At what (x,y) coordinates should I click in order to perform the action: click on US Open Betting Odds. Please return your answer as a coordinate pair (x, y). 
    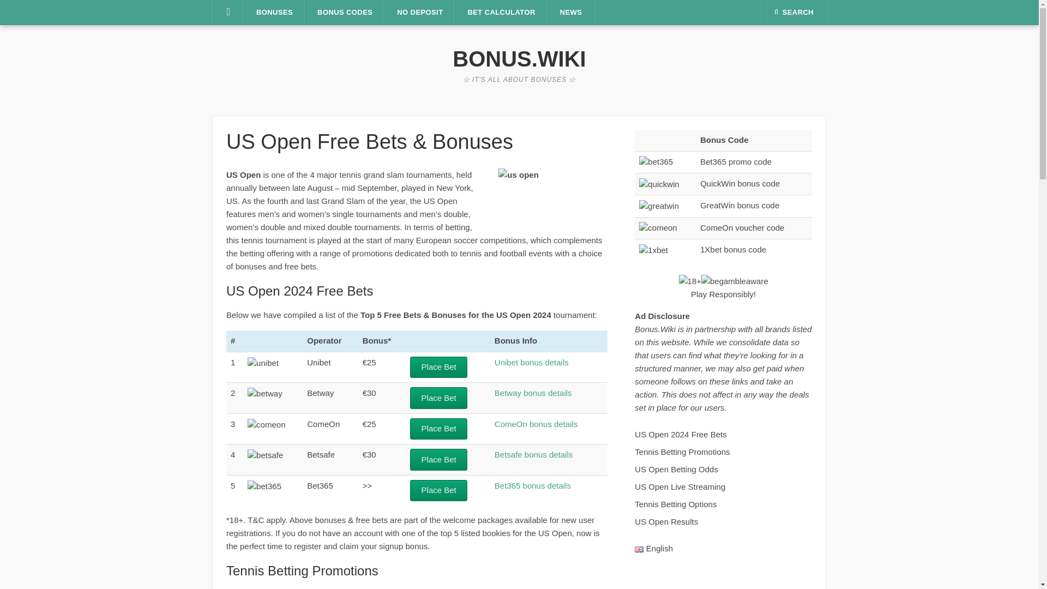
    Looking at the image, I should click on (676, 469).